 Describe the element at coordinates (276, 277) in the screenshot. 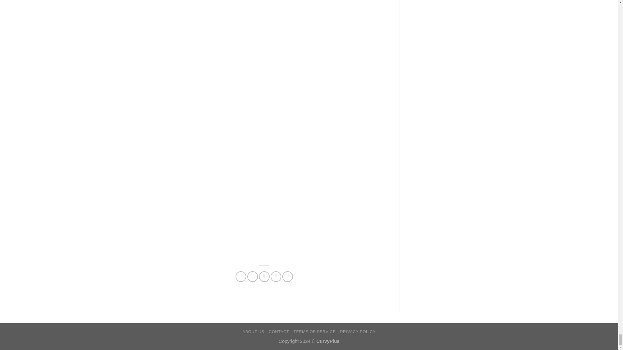

I see `Pin on Pinterest` at that location.